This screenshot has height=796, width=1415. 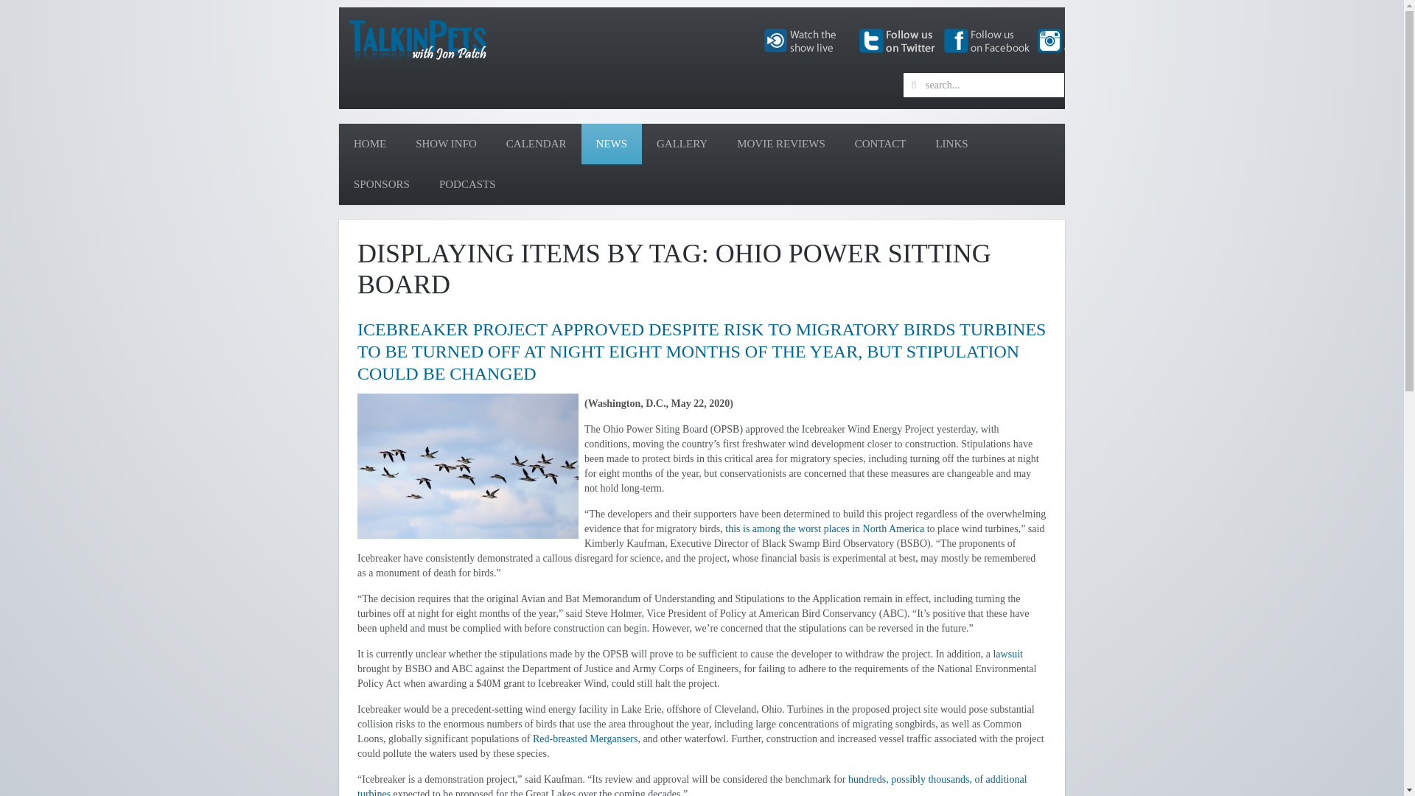 I want to click on SPONSORS, so click(x=382, y=184).